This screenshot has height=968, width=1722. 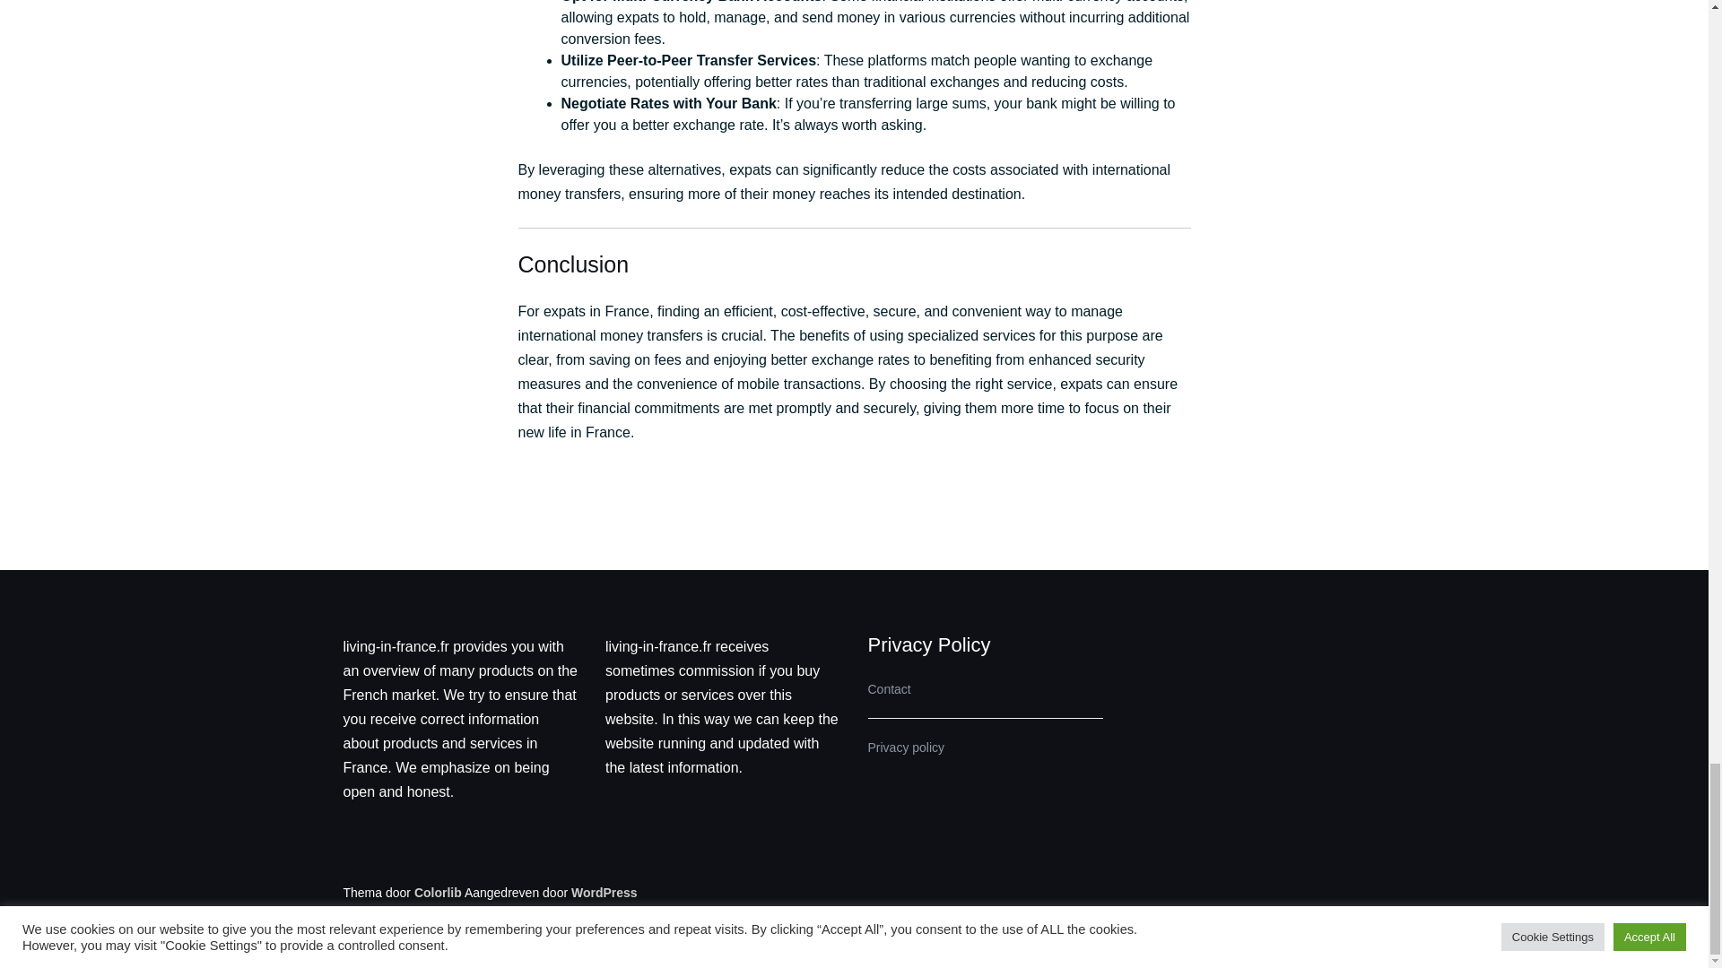 What do you see at coordinates (438, 893) in the screenshot?
I see `Colorlib` at bounding box center [438, 893].